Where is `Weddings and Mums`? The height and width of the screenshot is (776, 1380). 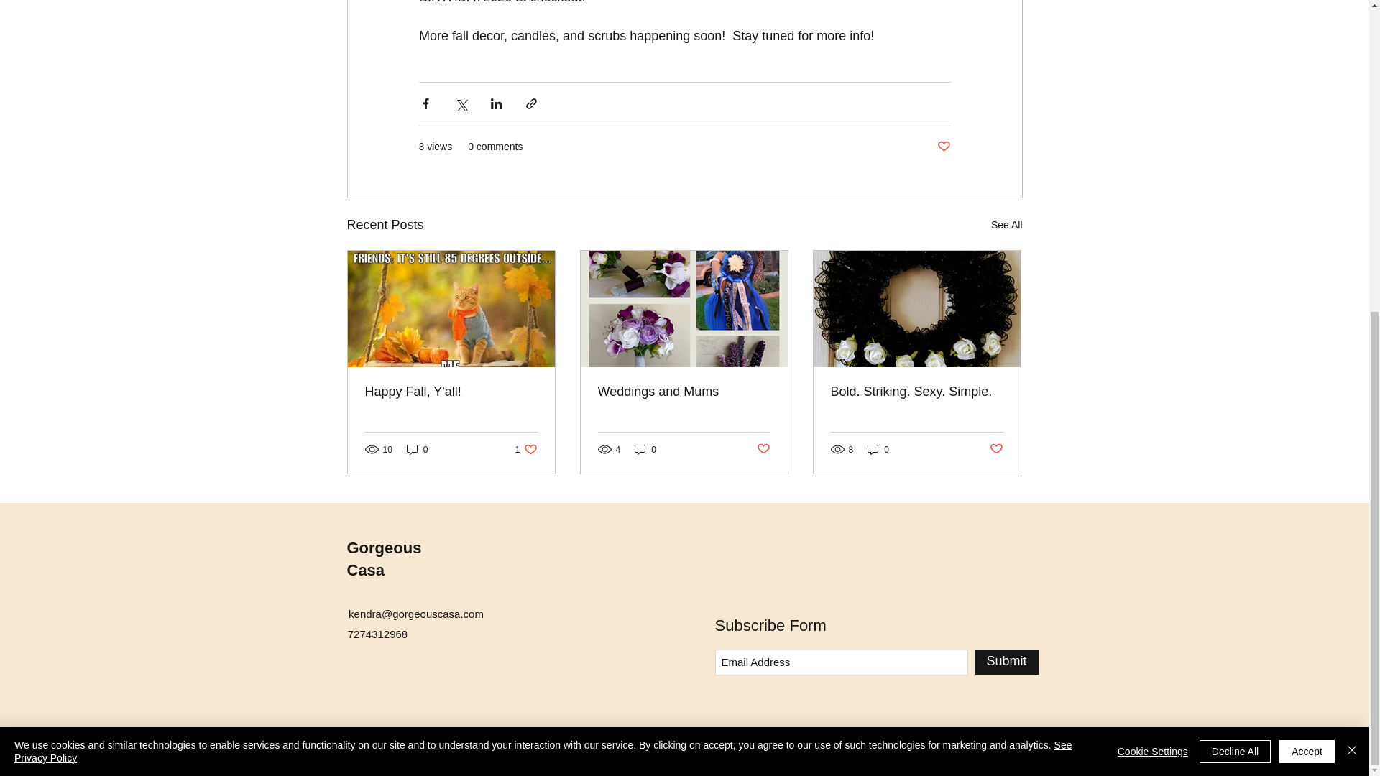
Weddings and Mums is located at coordinates (1006, 661).